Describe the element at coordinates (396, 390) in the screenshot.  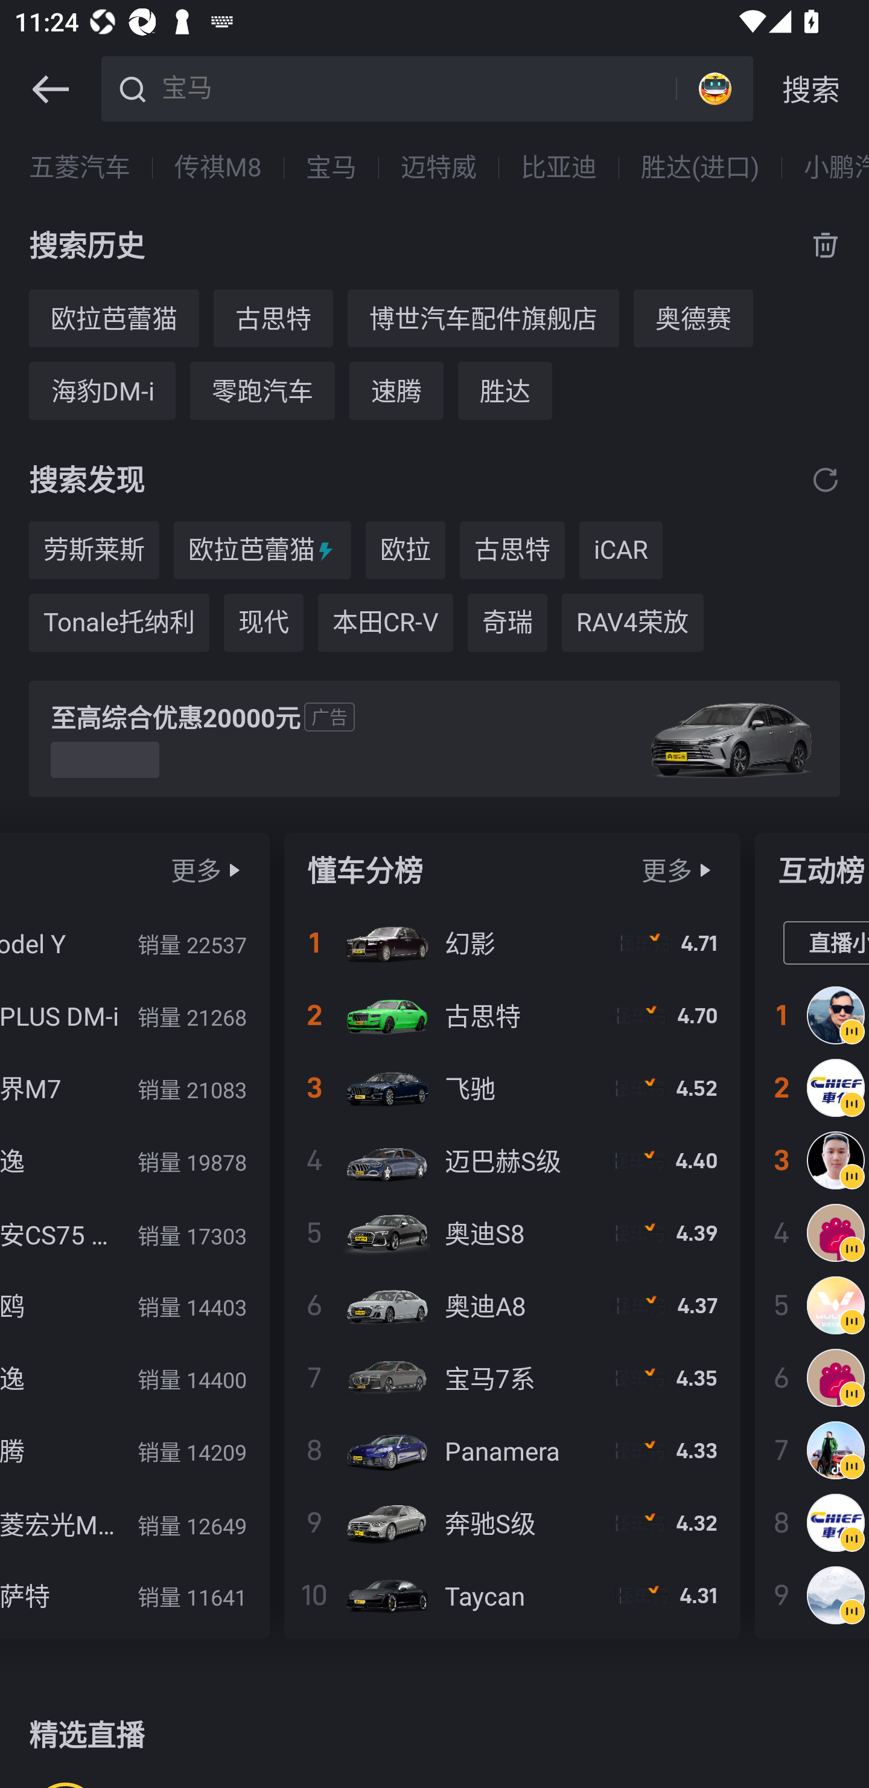
I see `速腾` at that location.